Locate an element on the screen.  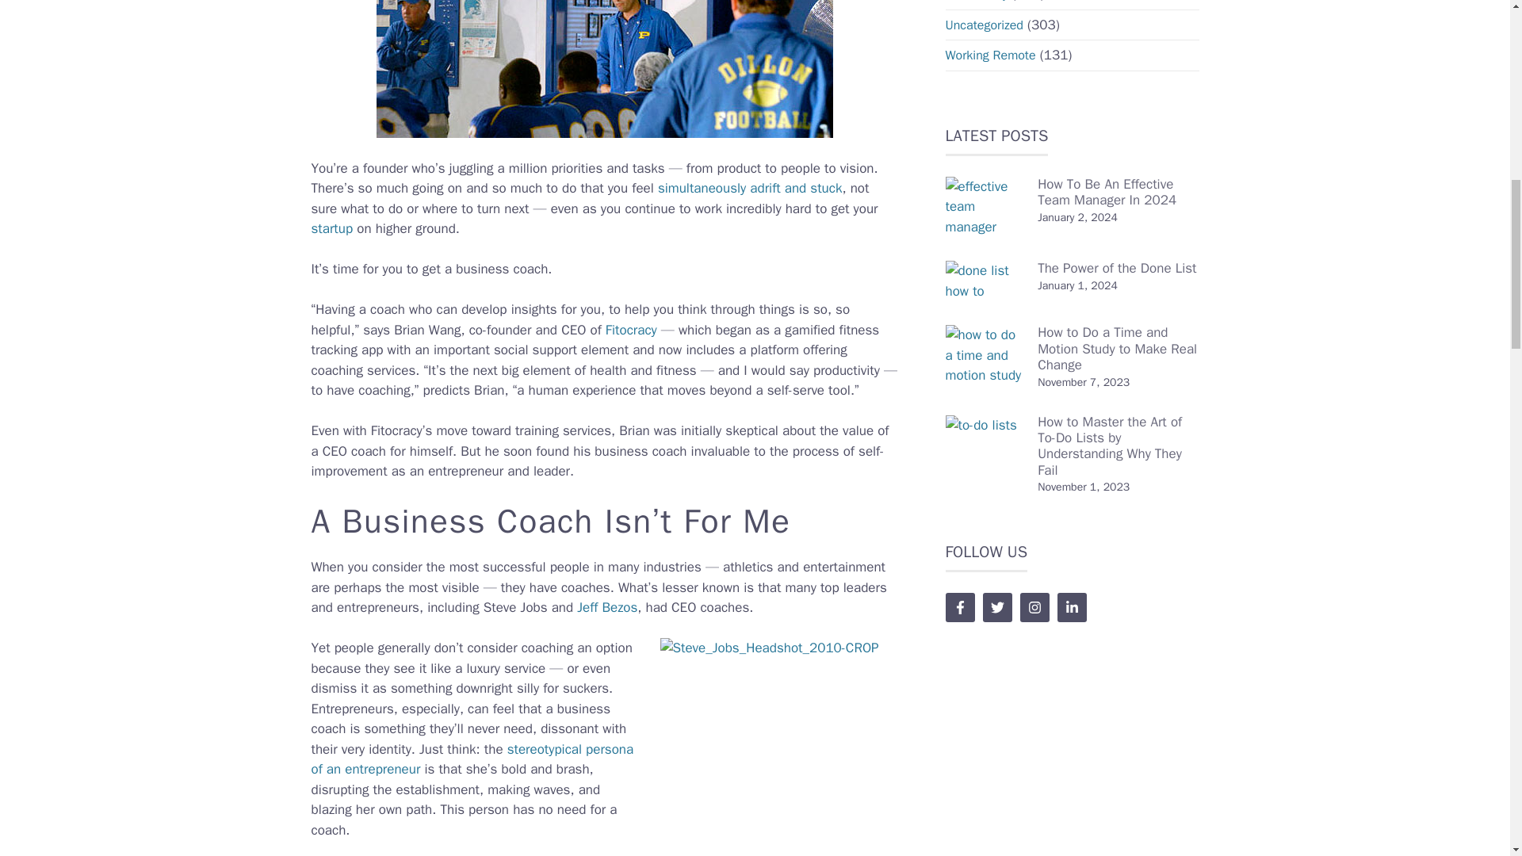
The Risky Mentality that Made Jeff Bezos So Successful is located at coordinates (607, 607).